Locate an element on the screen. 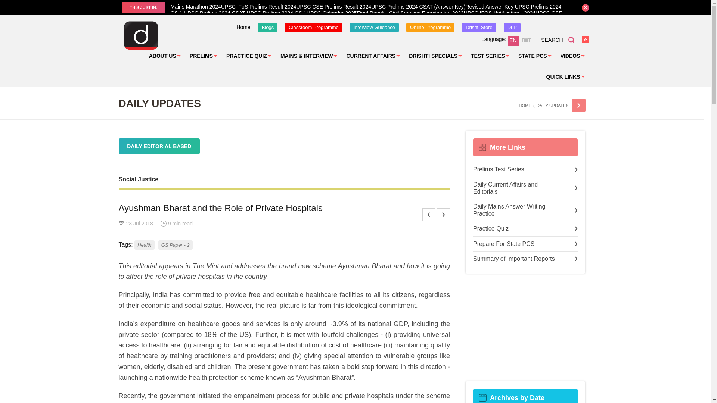 The height and width of the screenshot is (403, 717). Online Programme is located at coordinates (430, 27).